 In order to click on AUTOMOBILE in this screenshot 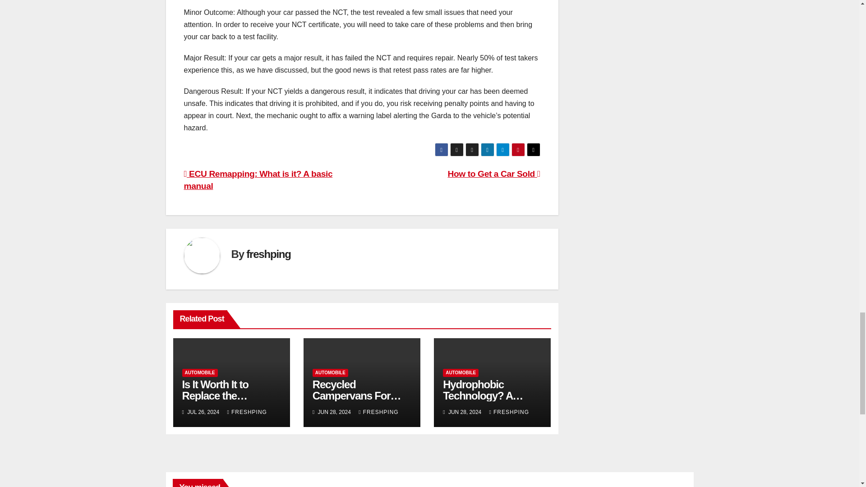, I will do `click(200, 372)`.